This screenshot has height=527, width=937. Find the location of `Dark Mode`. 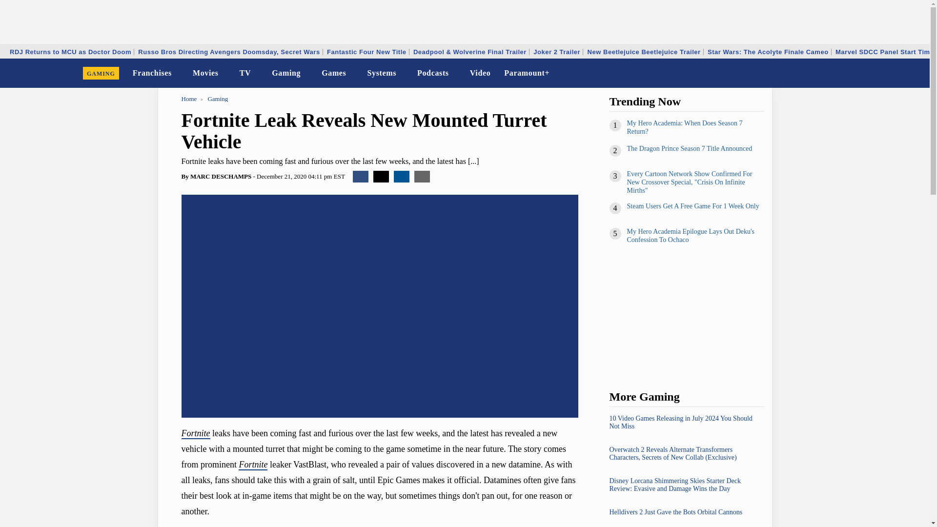

Dark Mode is located at coordinates (897, 73).